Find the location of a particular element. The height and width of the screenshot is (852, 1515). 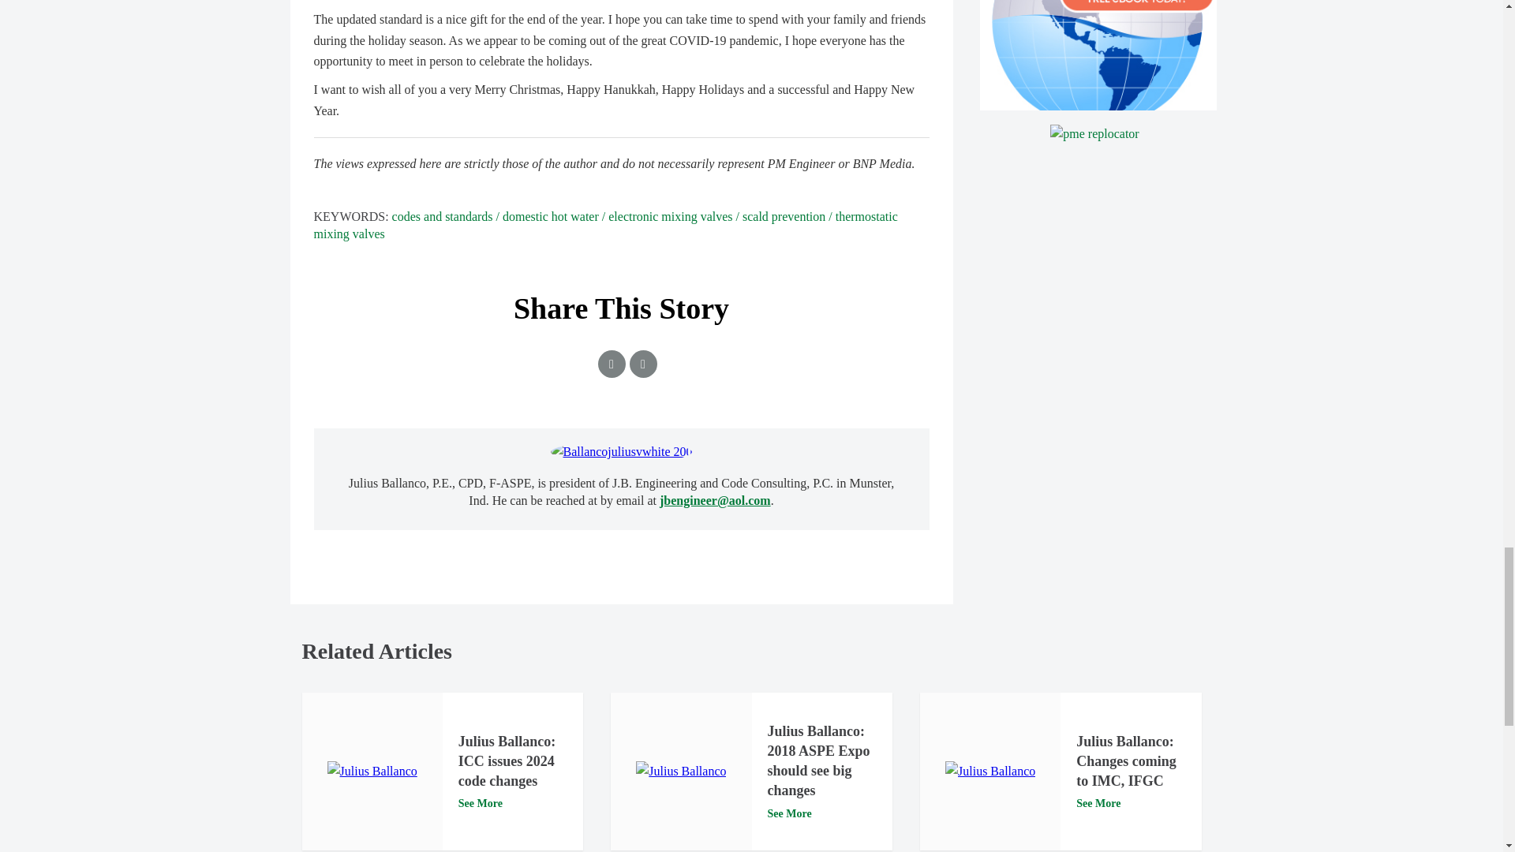

Julius Ballanco is located at coordinates (989, 772).